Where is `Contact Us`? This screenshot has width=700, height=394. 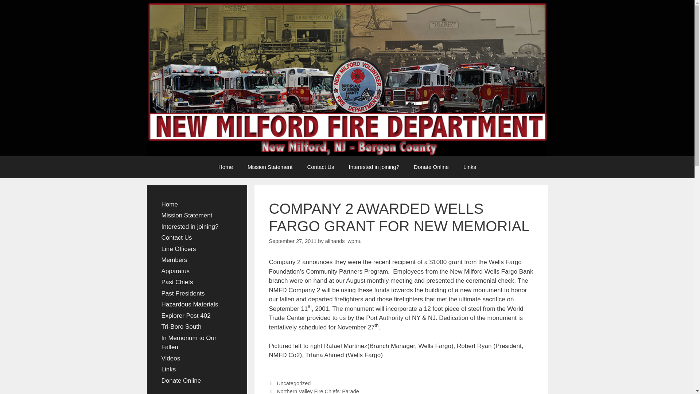 Contact Us is located at coordinates (176, 237).